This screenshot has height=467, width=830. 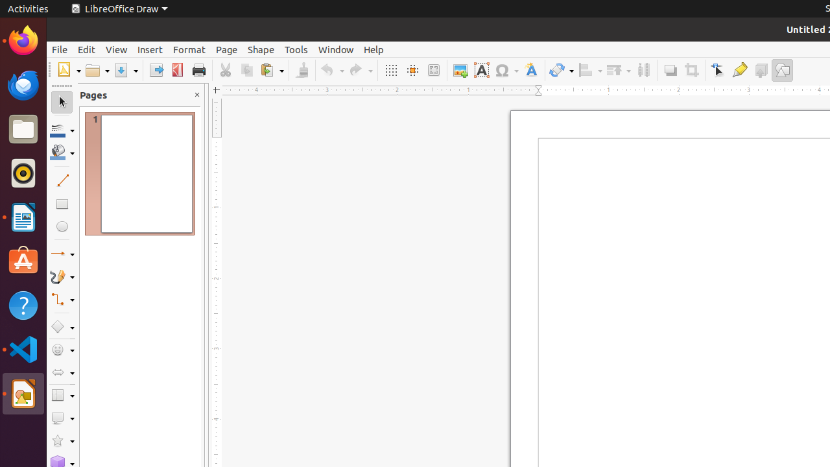 What do you see at coordinates (718, 70) in the screenshot?
I see `Edit Points` at bounding box center [718, 70].